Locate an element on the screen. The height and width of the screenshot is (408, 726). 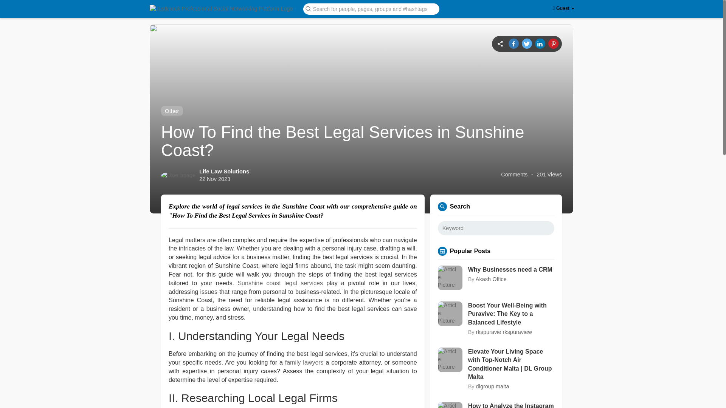
Guest is located at coordinates (563, 8).